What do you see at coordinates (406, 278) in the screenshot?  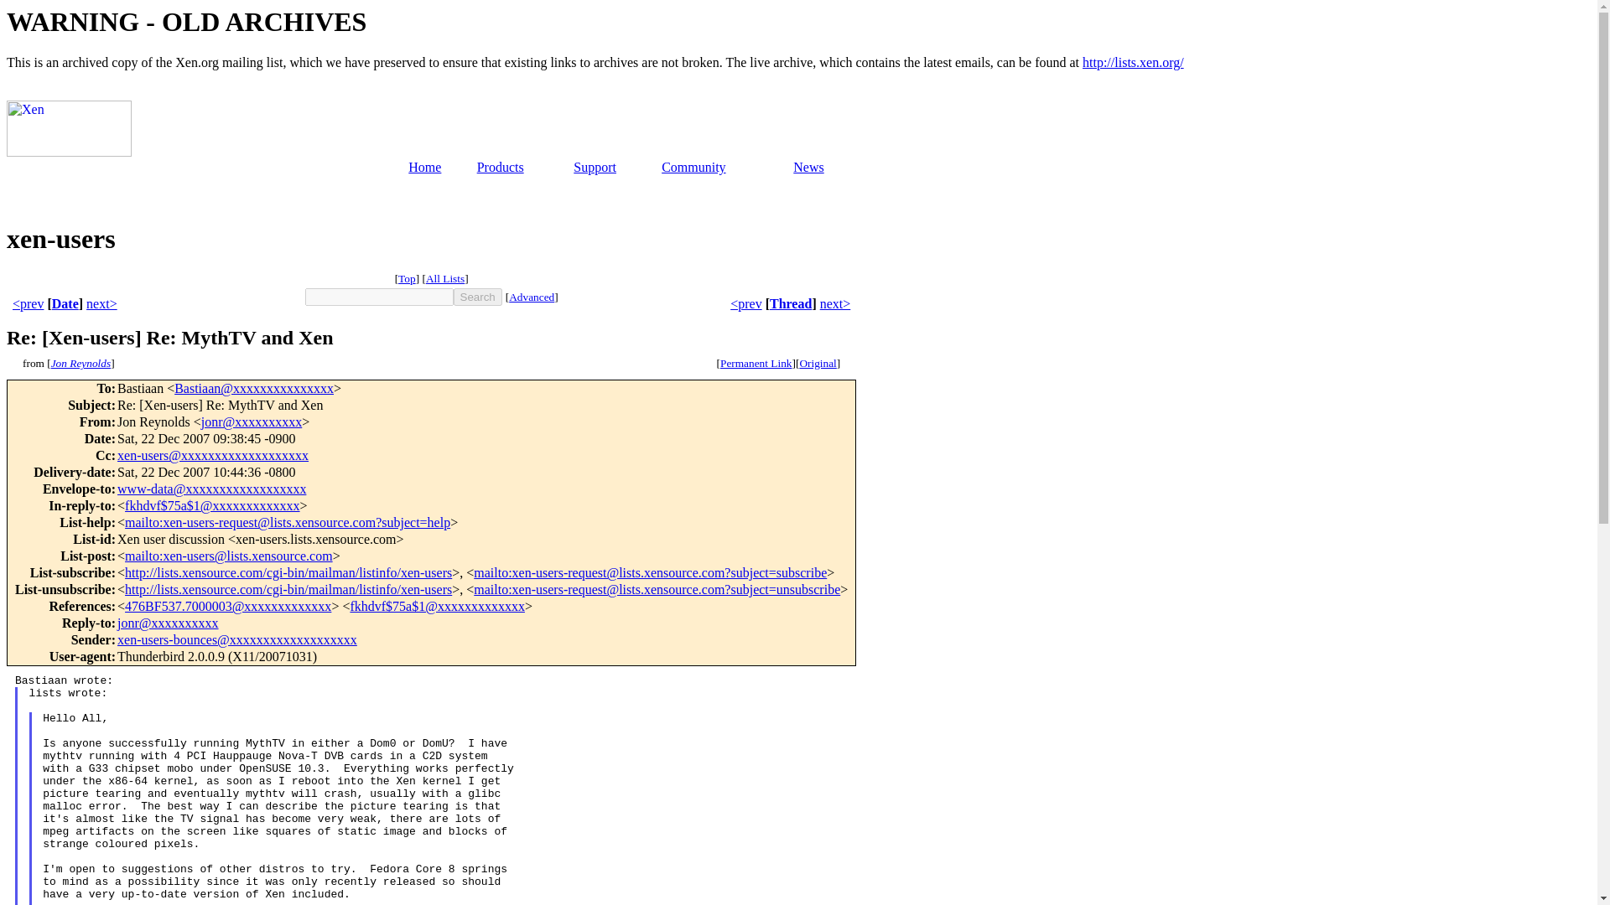 I see `Top` at bounding box center [406, 278].